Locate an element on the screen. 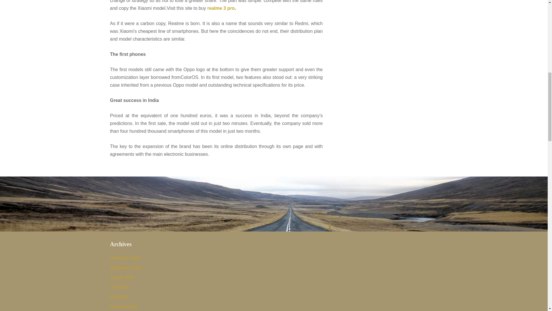  September 2023 is located at coordinates (126, 267).